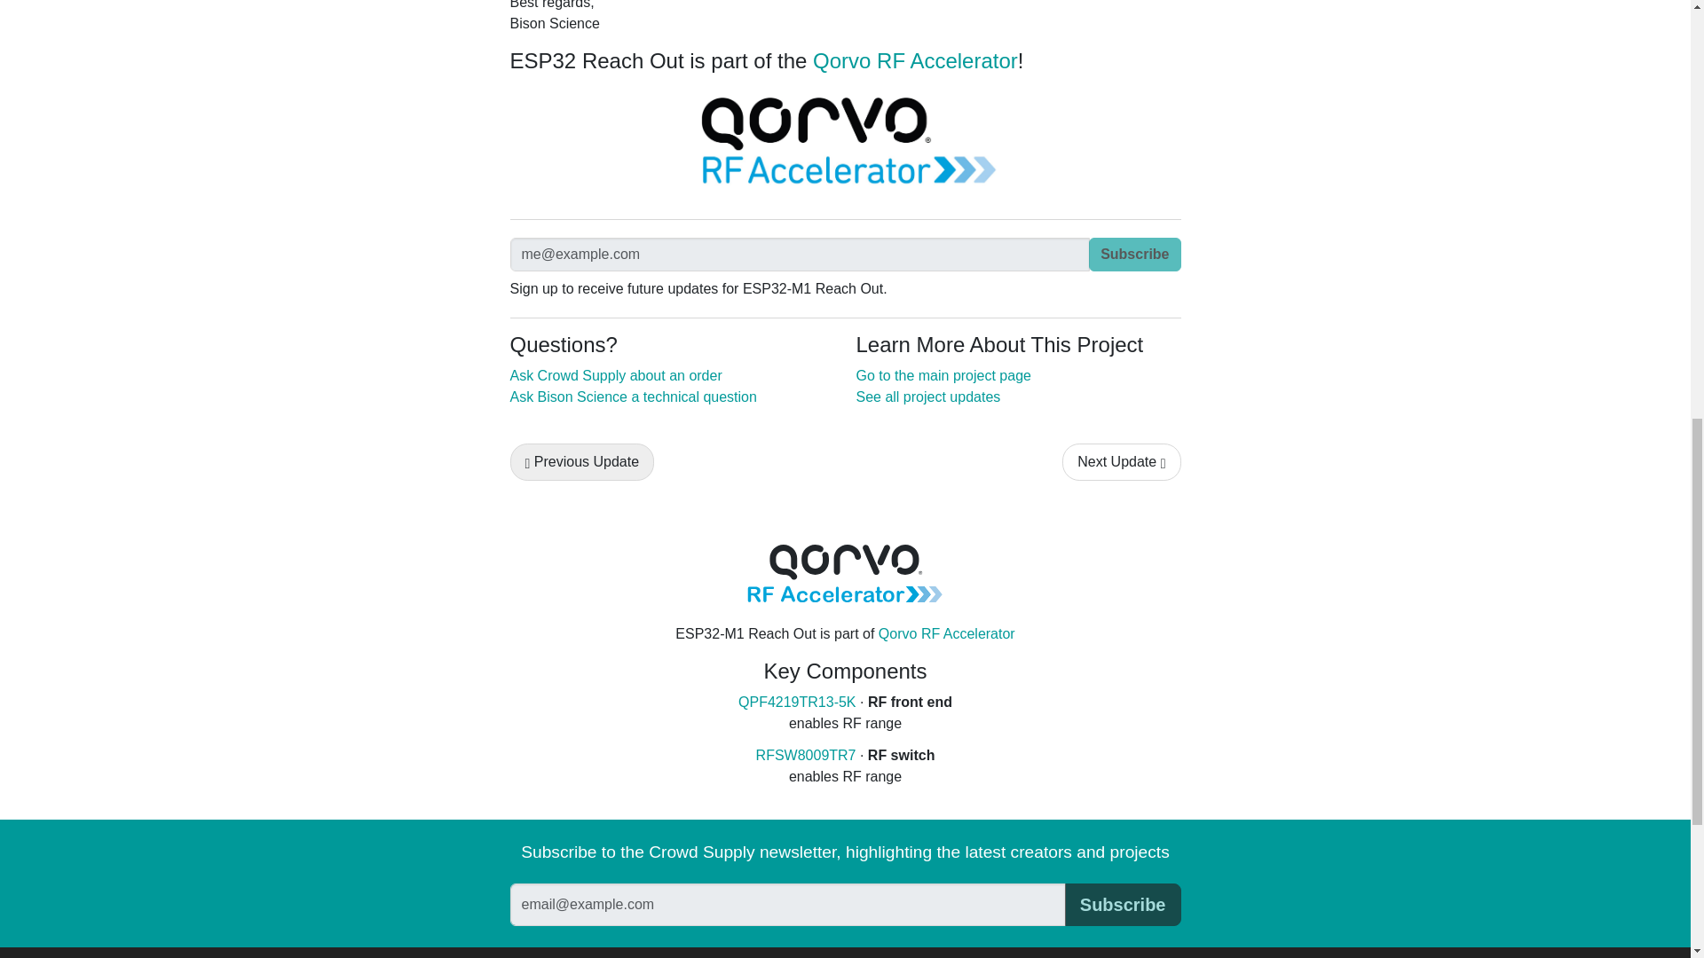 The width and height of the screenshot is (1704, 958). Describe the element at coordinates (615, 375) in the screenshot. I see `Ask Crowd Supply about an order` at that location.